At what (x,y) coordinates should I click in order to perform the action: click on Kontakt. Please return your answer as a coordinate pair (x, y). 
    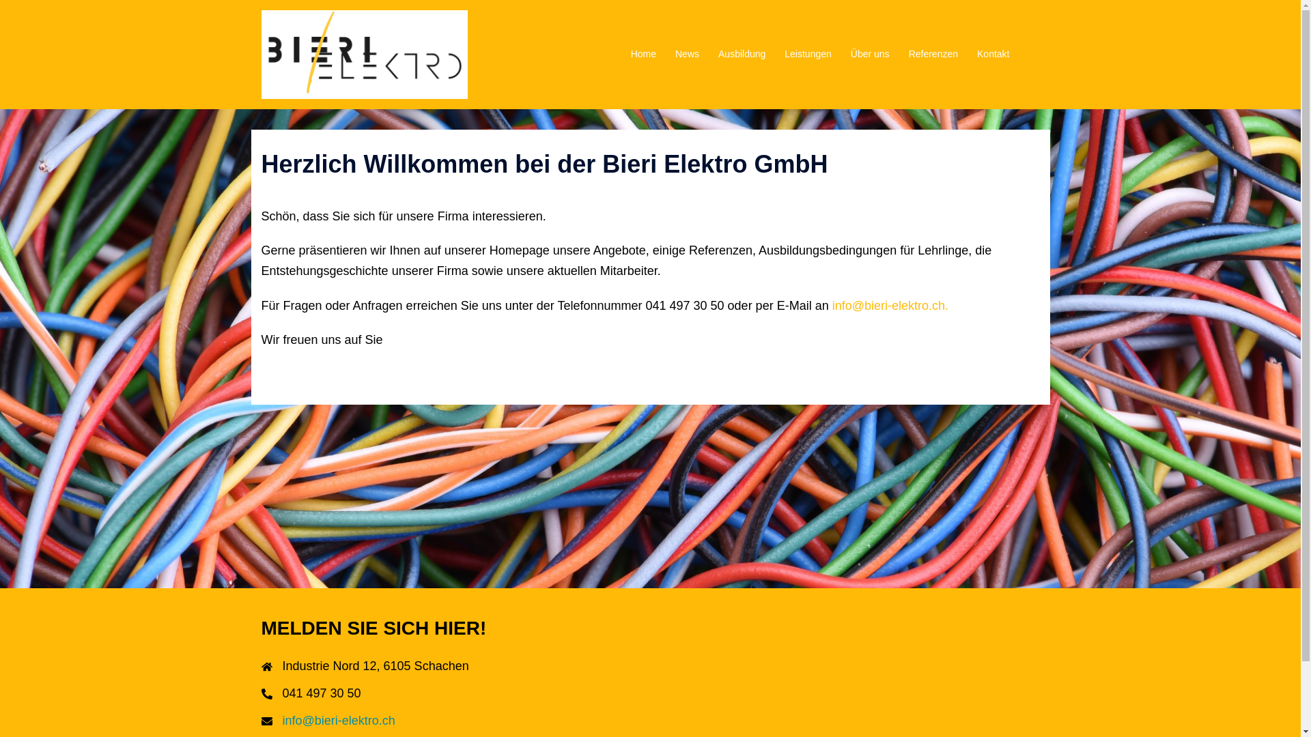
    Looking at the image, I should click on (993, 55).